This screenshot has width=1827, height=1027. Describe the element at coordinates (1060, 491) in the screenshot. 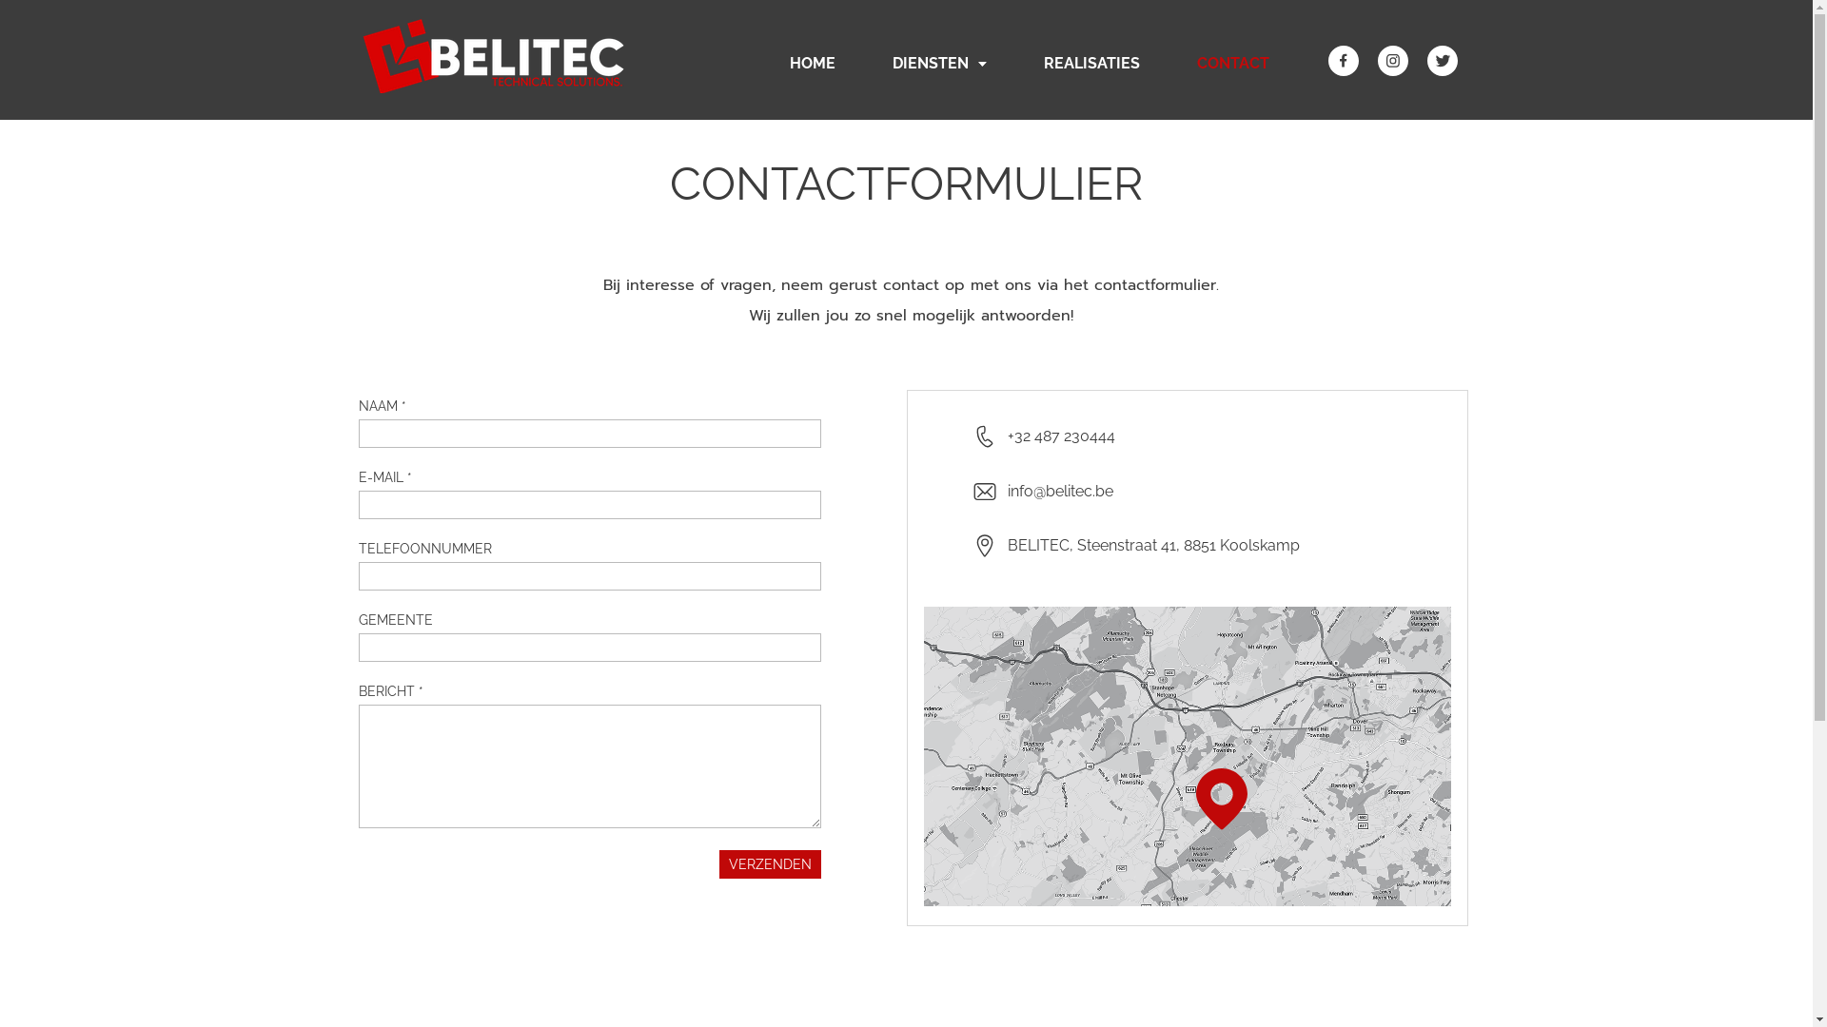

I see `info@belitec.be` at that location.